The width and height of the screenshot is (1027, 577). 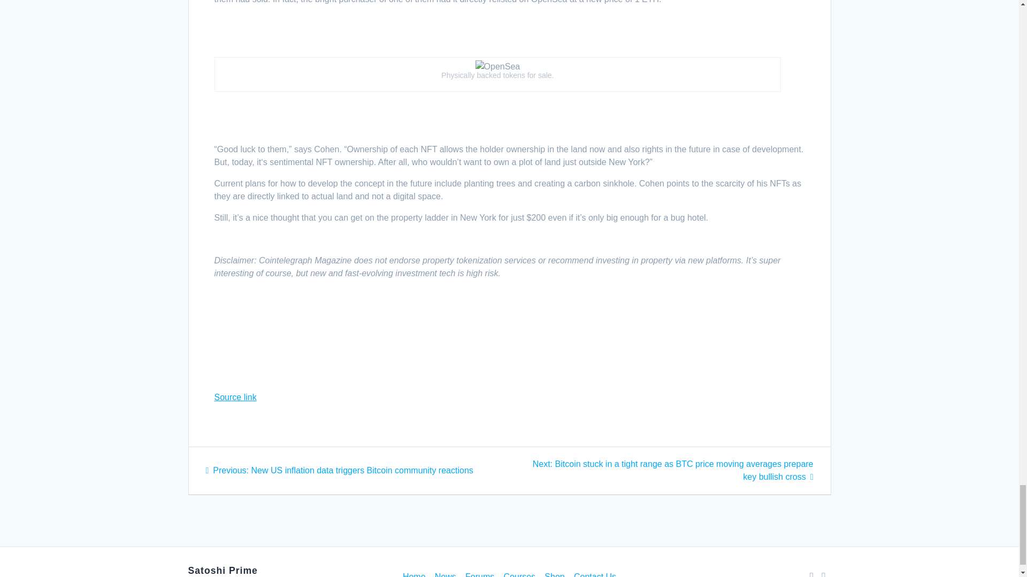 I want to click on Shop, so click(x=554, y=573).